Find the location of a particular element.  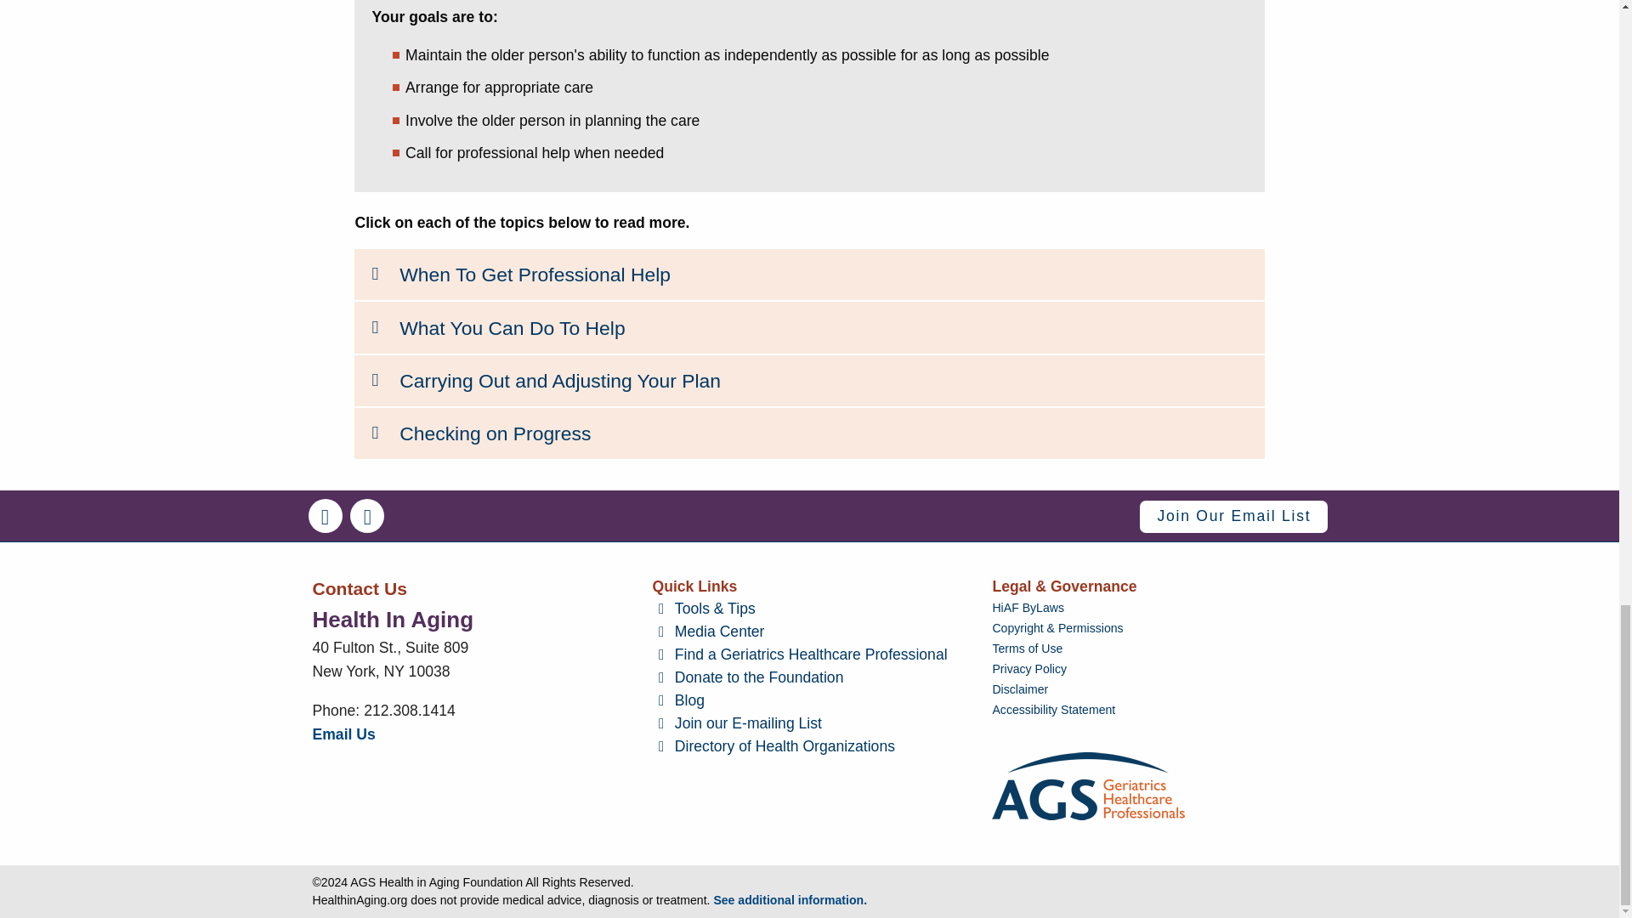

Health In Aging Twitter is located at coordinates (367, 516).